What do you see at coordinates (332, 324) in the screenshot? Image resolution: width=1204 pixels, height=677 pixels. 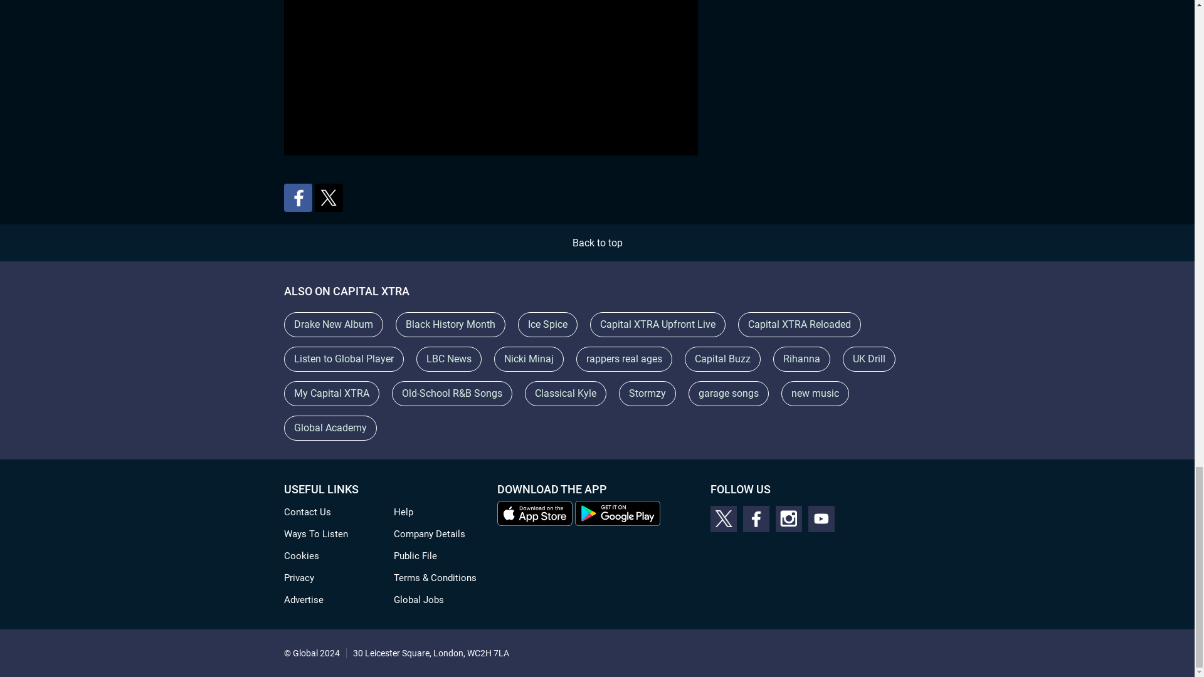 I see `Drake New Album` at bounding box center [332, 324].